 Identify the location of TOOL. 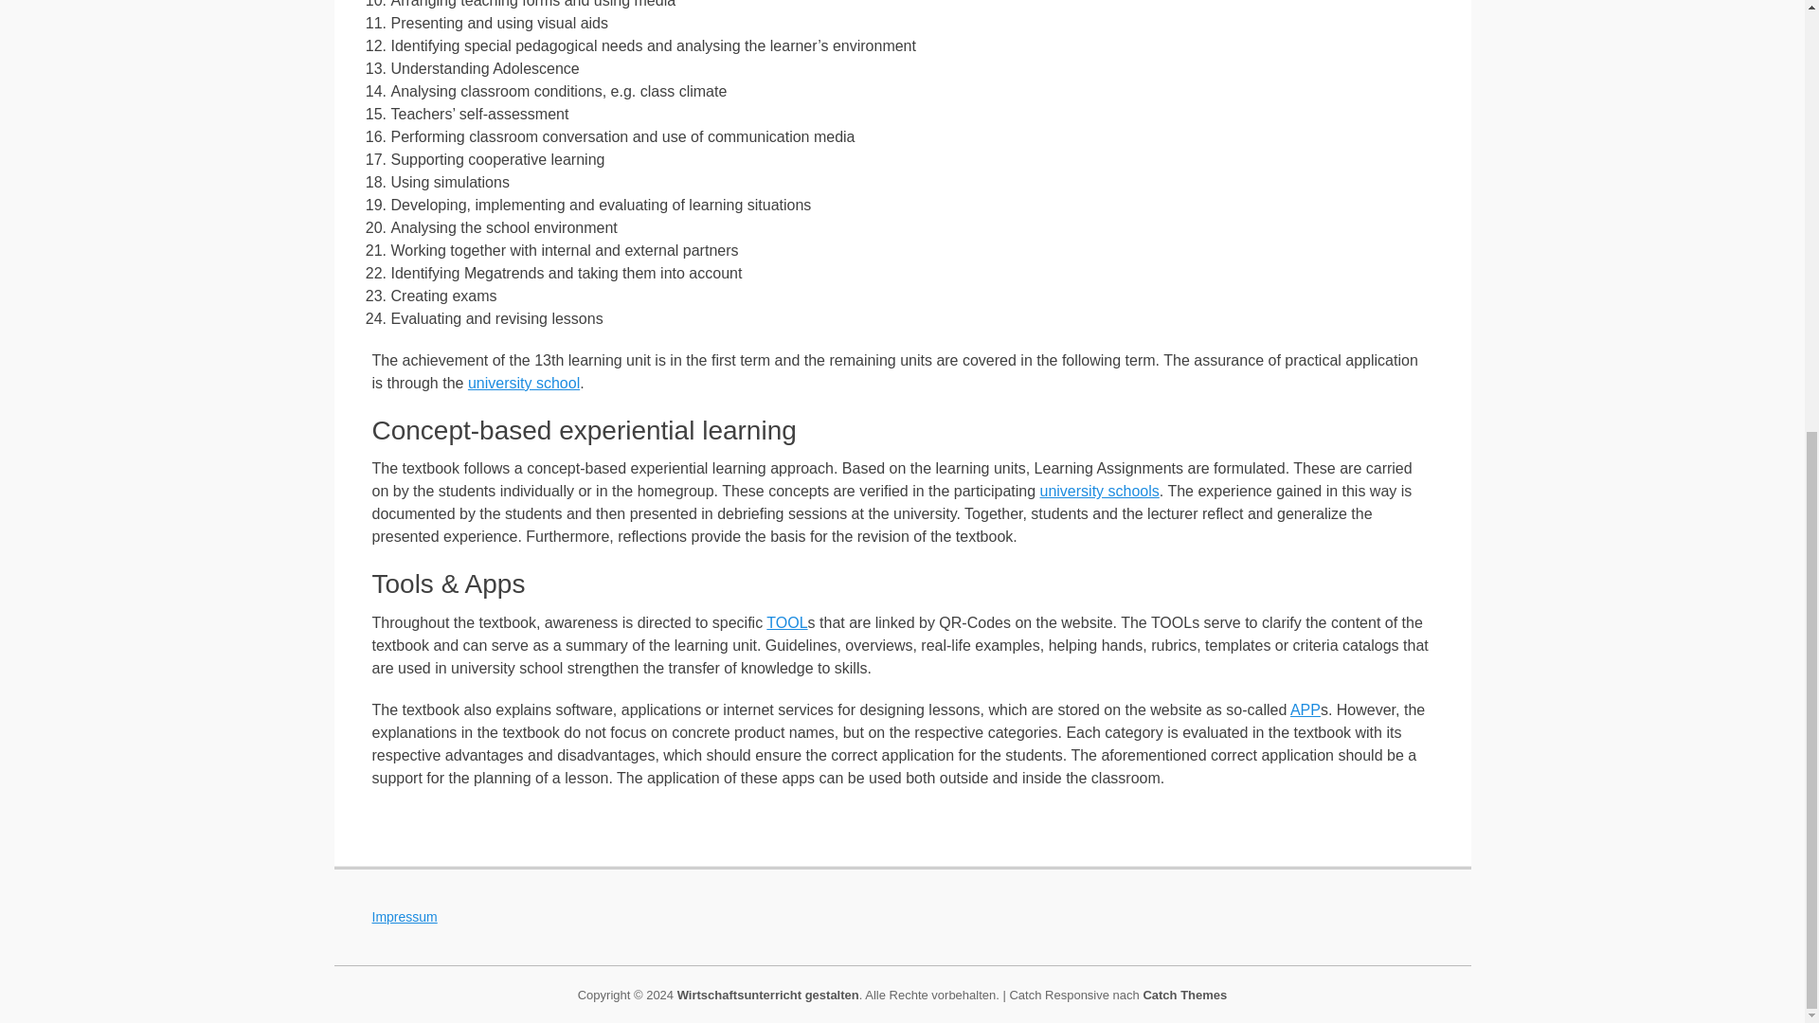
(786, 623).